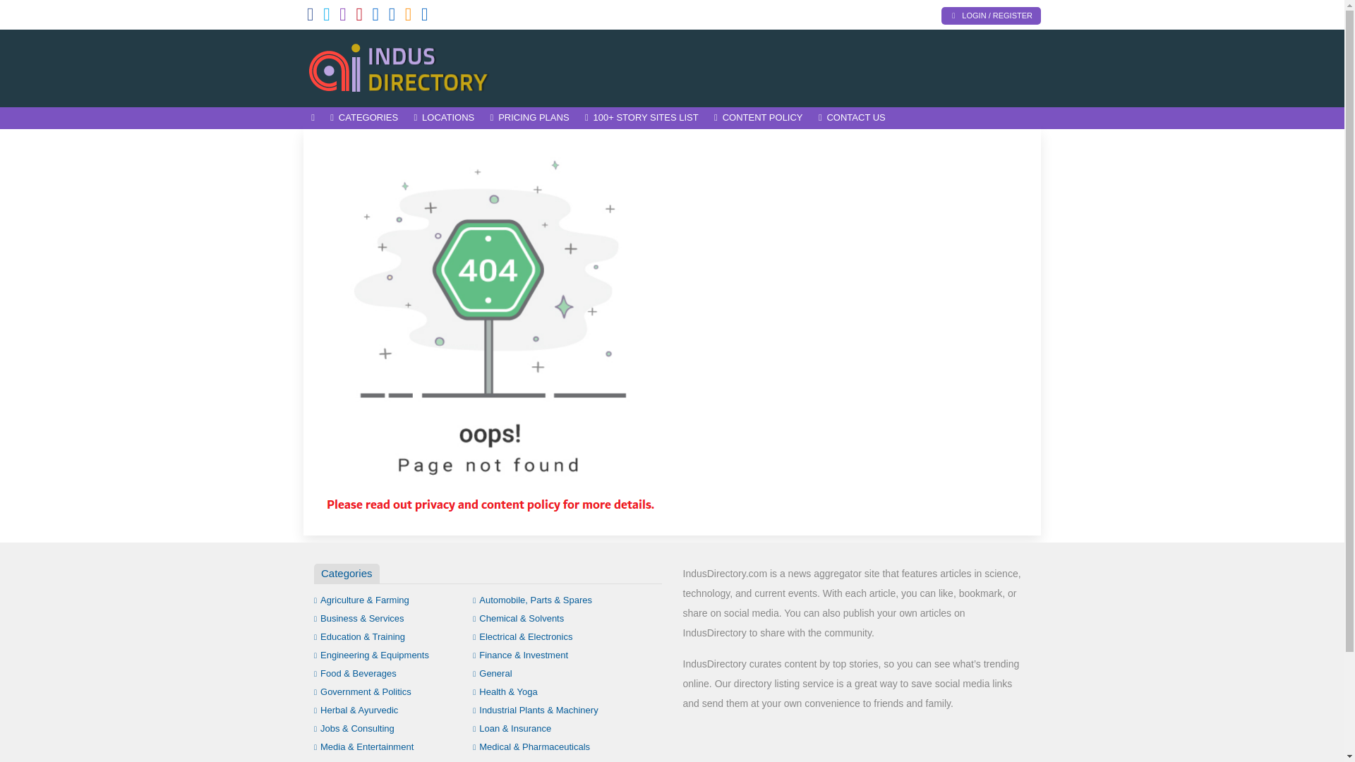  Describe the element at coordinates (363, 118) in the screenshot. I see `CATEGORIES` at that location.